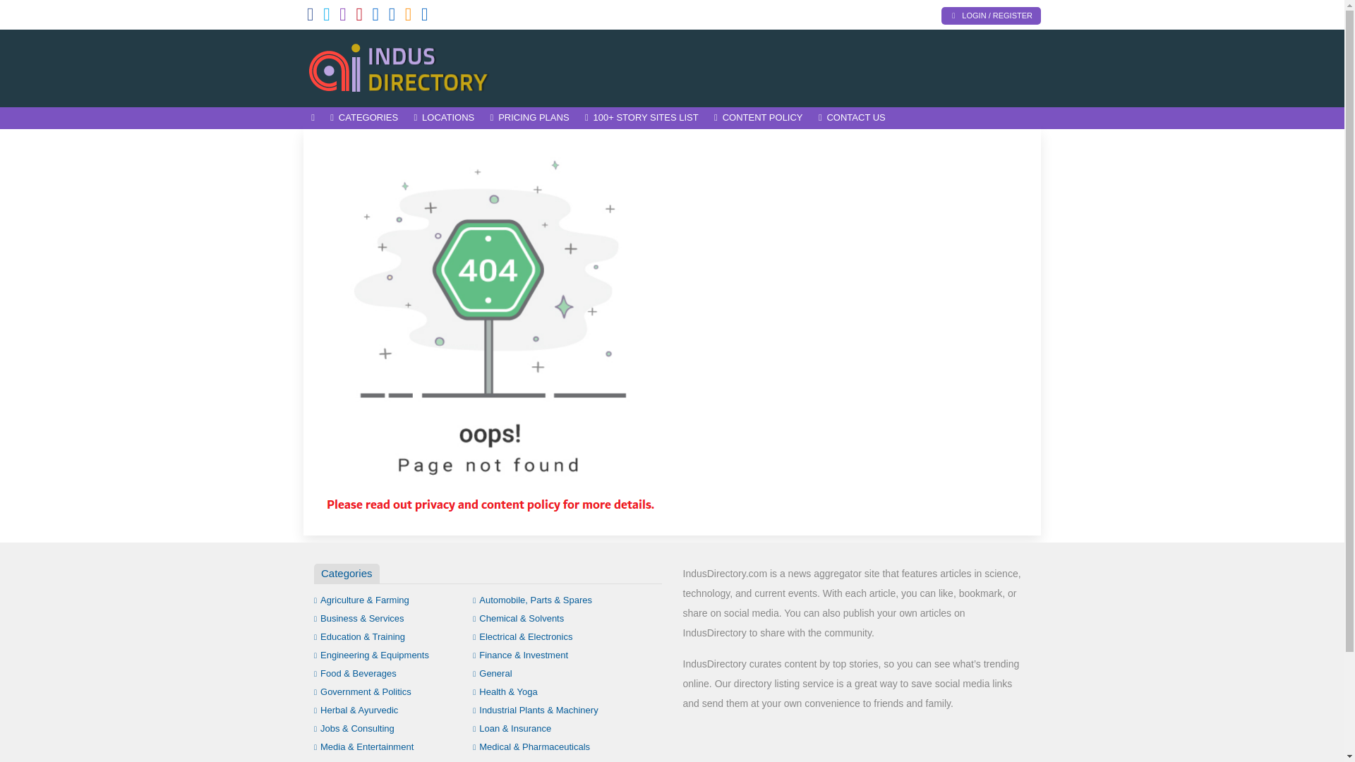  Describe the element at coordinates (363, 118) in the screenshot. I see `CATEGORIES` at that location.